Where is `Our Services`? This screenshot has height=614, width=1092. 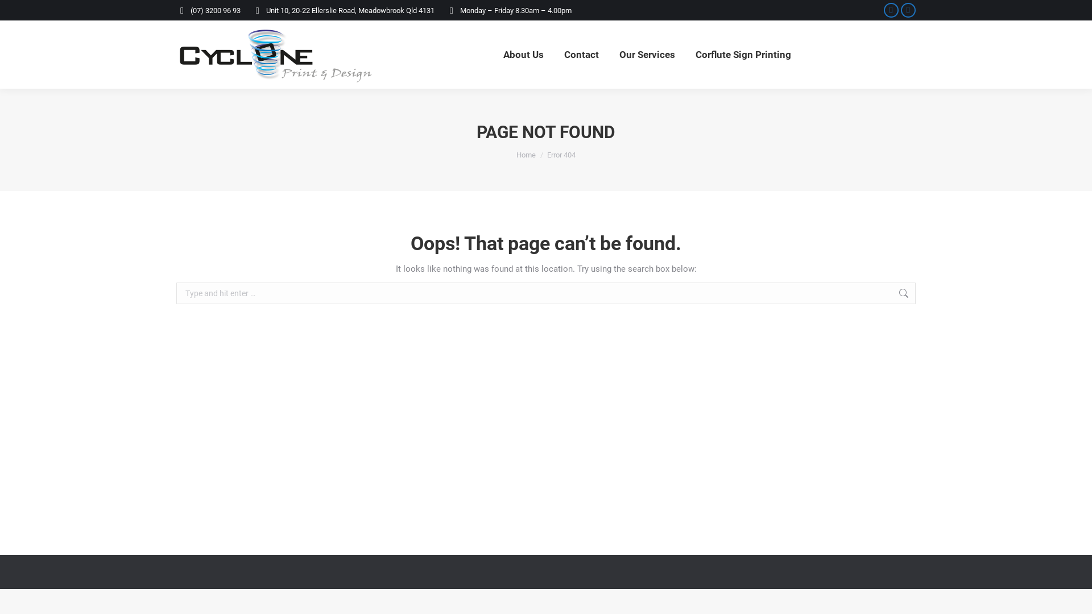 Our Services is located at coordinates (647, 55).